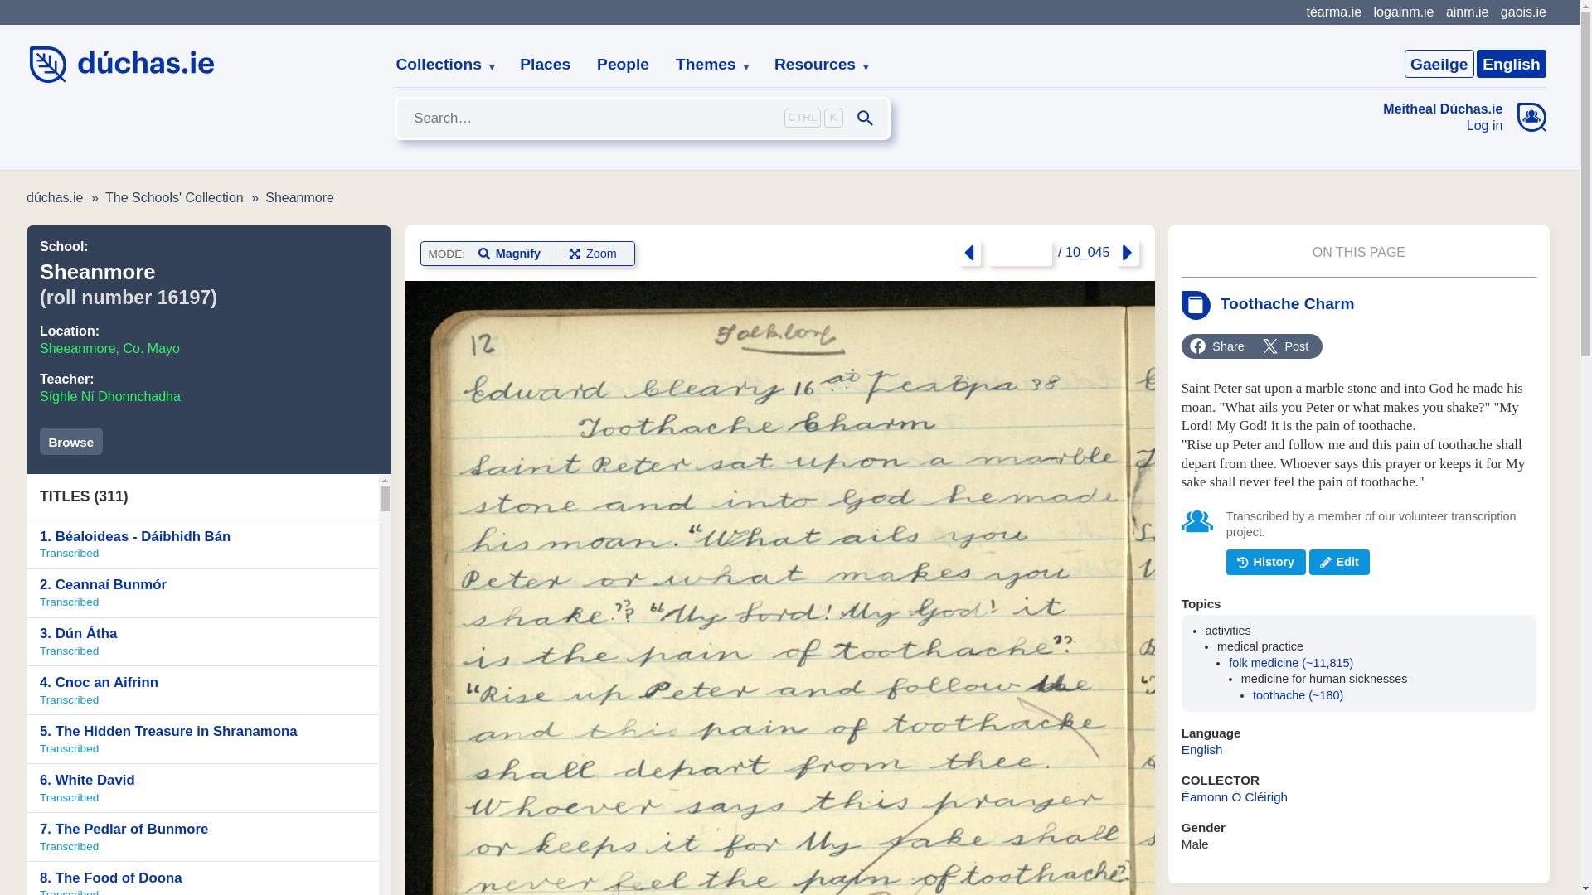 This screenshot has height=895, width=1592. What do you see at coordinates (545, 65) in the screenshot?
I see `Places` at bounding box center [545, 65].